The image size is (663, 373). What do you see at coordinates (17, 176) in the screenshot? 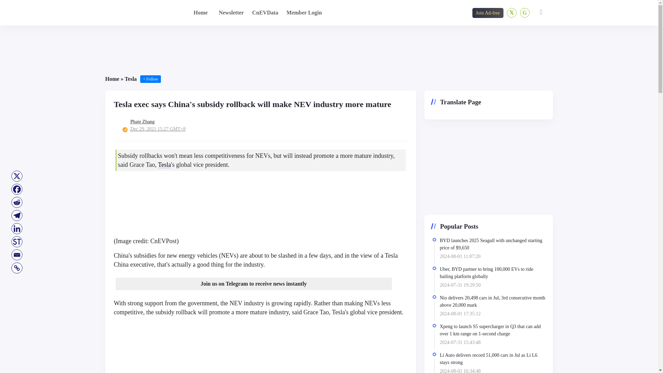
I see `X` at bounding box center [17, 176].